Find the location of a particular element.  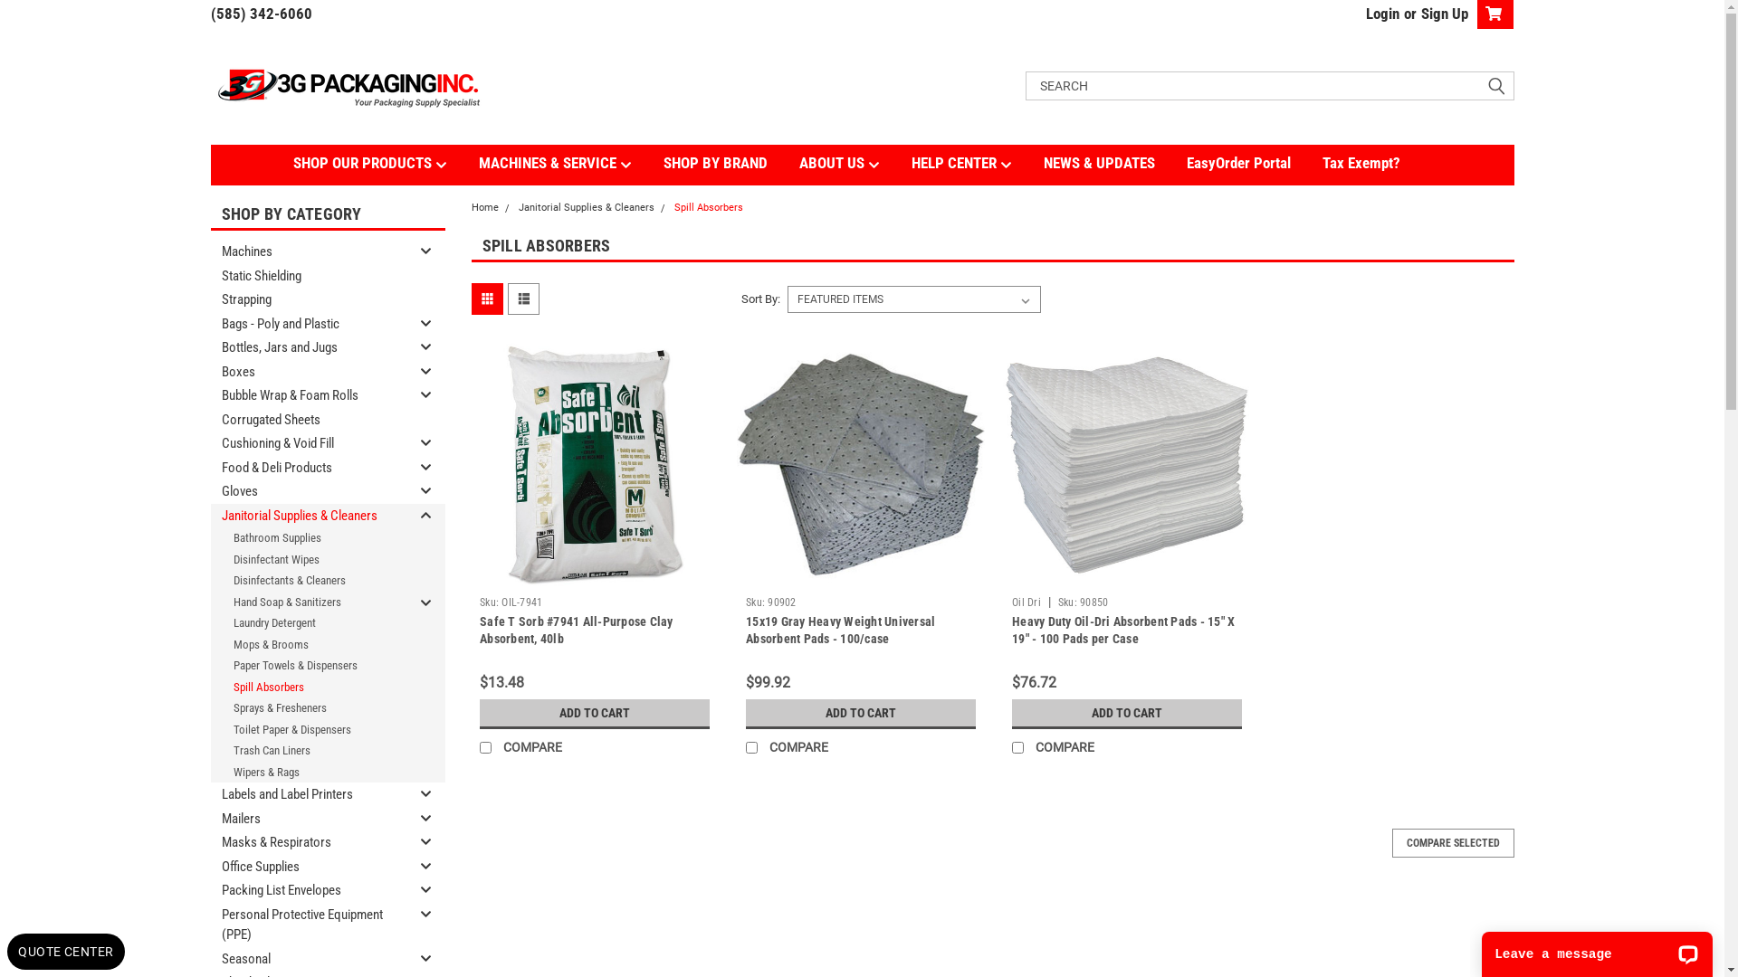

Bathroom Supplies is located at coordinates (310, 538).